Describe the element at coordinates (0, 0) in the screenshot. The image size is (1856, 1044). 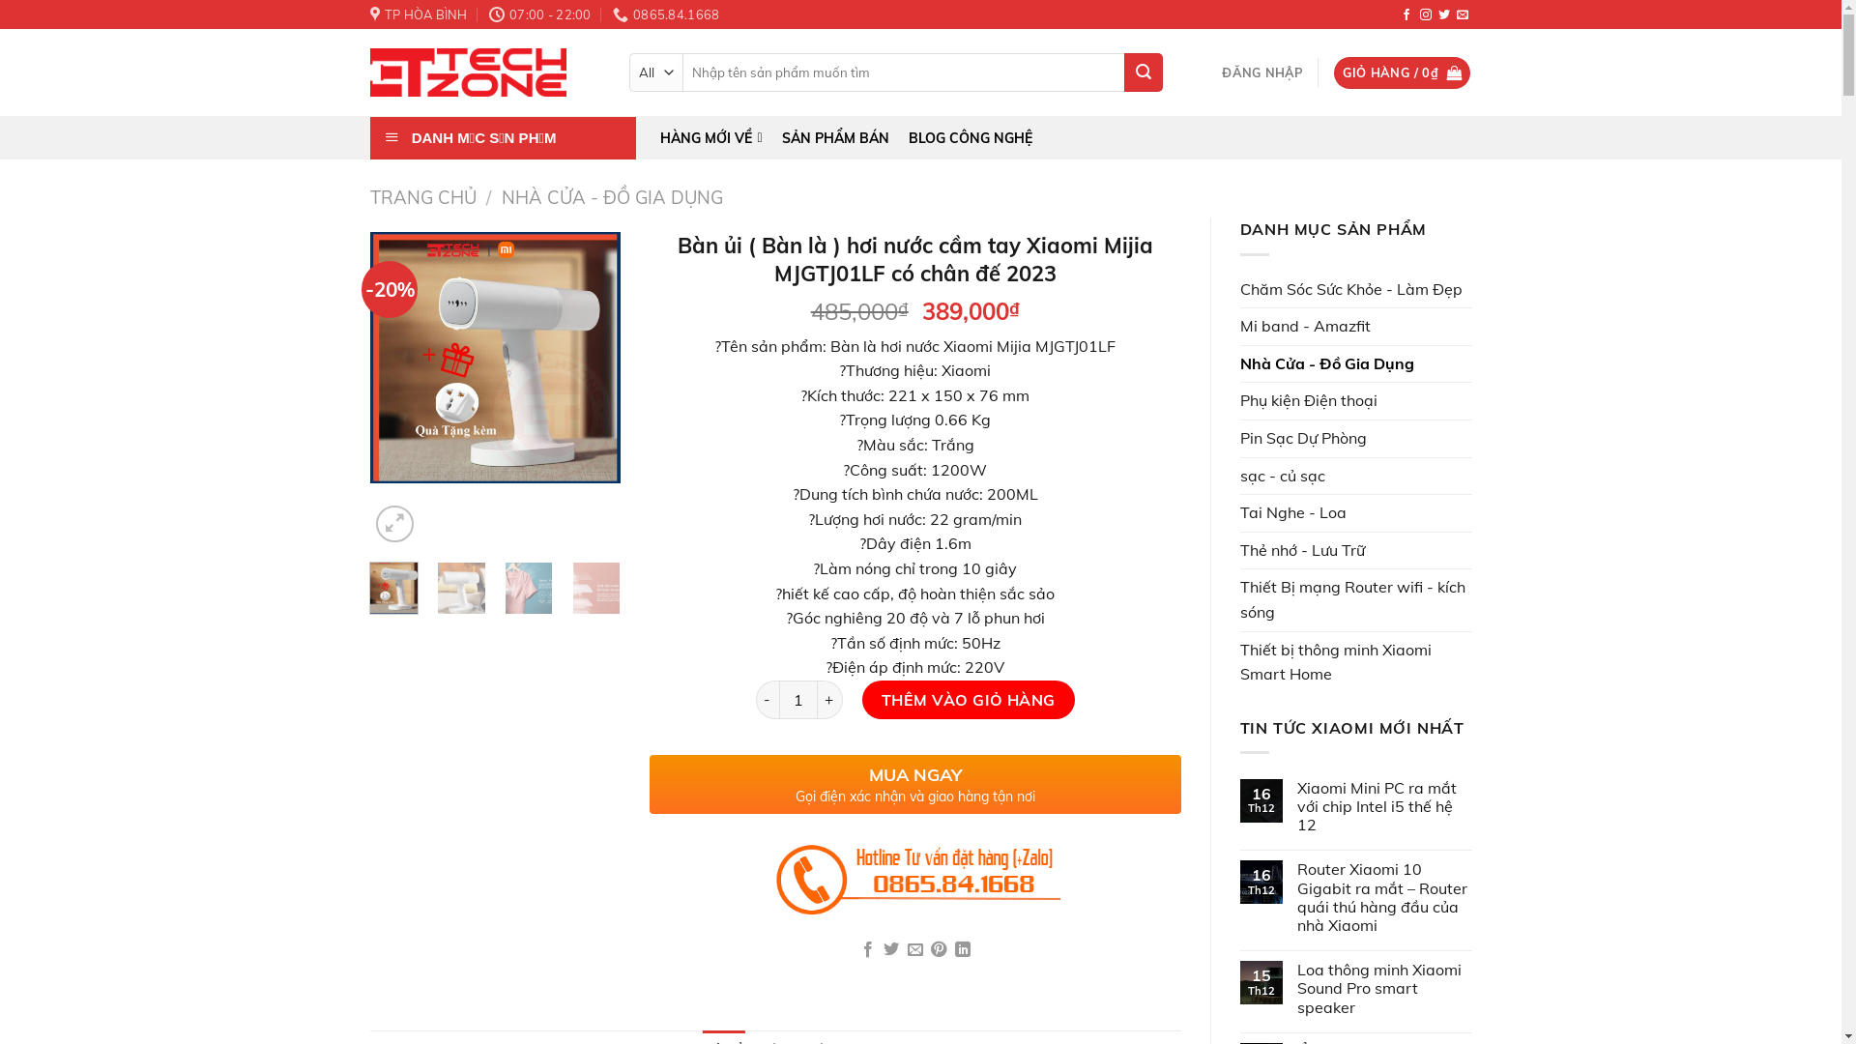
I see `Skip to content` at that location.